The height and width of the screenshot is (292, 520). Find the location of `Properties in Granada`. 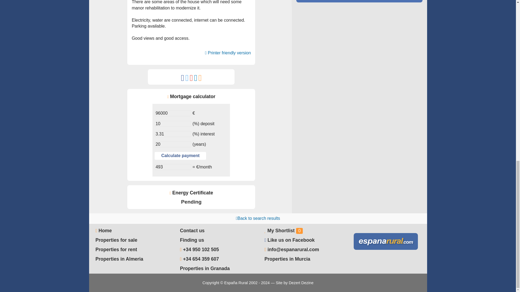

Properties in Granada is located at coordinates (205, 268).